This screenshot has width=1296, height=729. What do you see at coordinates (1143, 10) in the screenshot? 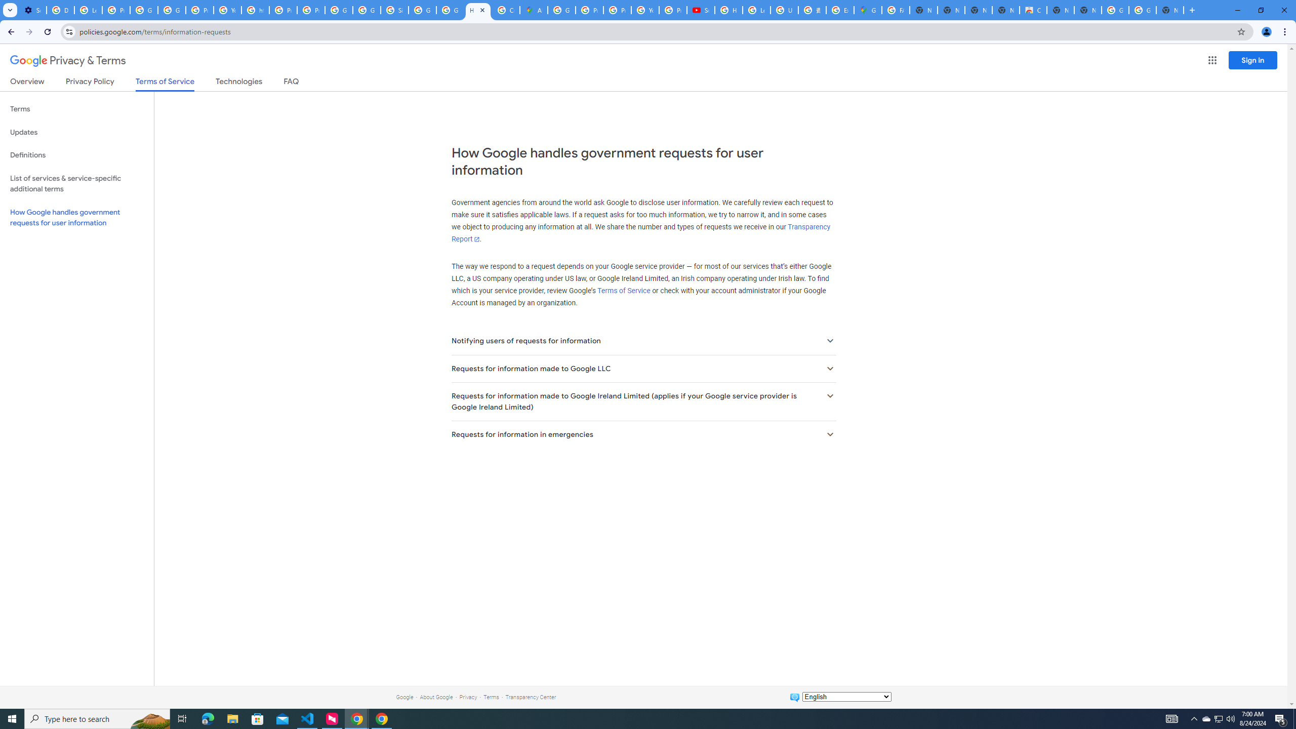
I see `Google Images` at bounding box center [1143, 10].